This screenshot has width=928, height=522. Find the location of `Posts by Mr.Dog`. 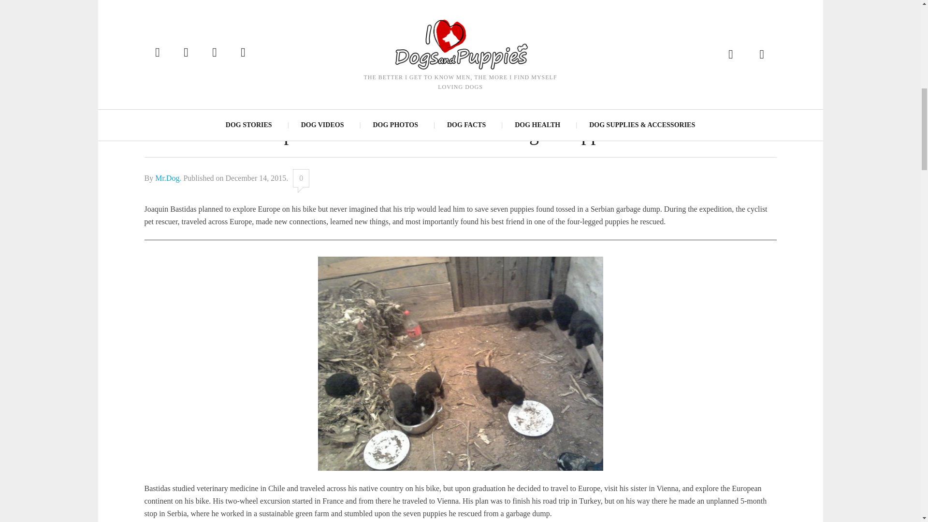

Posts by Mr.Dog is located at coordinates (167, 178).